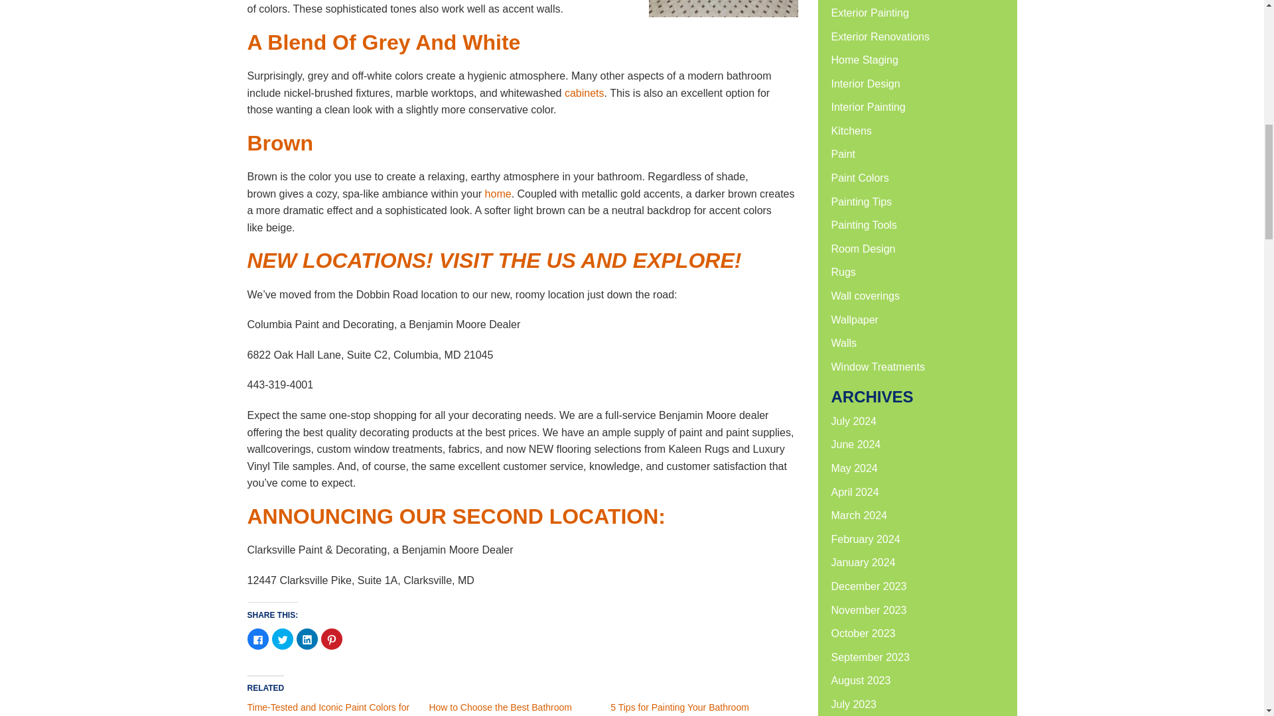 The height and width of the screenshot is (716, 1274). I want to click on home, so click(498, 194).